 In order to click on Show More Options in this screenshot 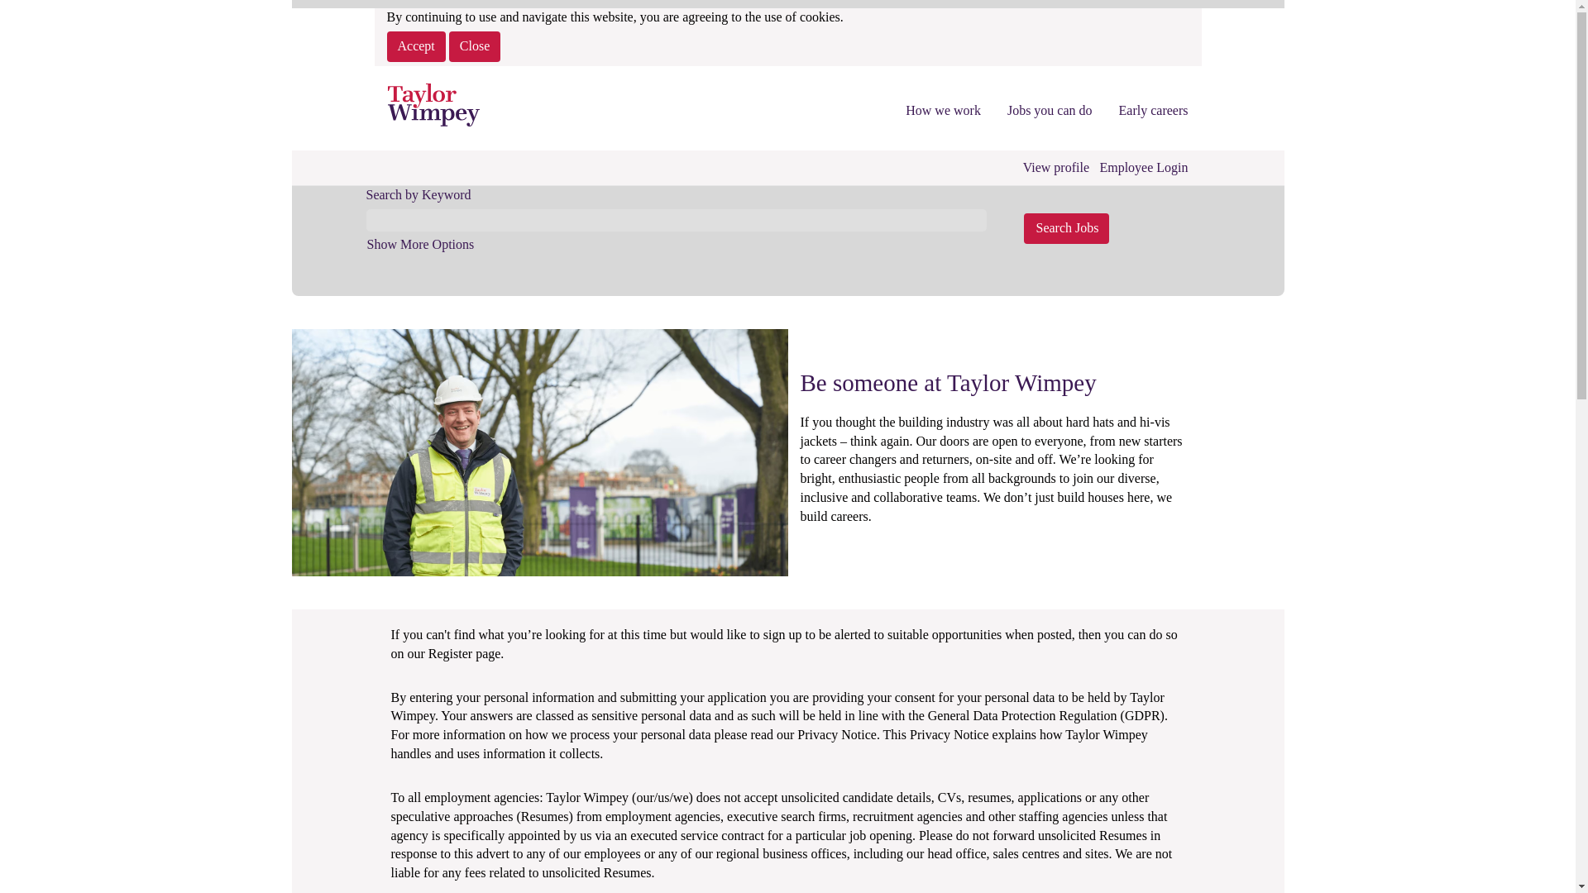, I will do `click(420, 244)`.